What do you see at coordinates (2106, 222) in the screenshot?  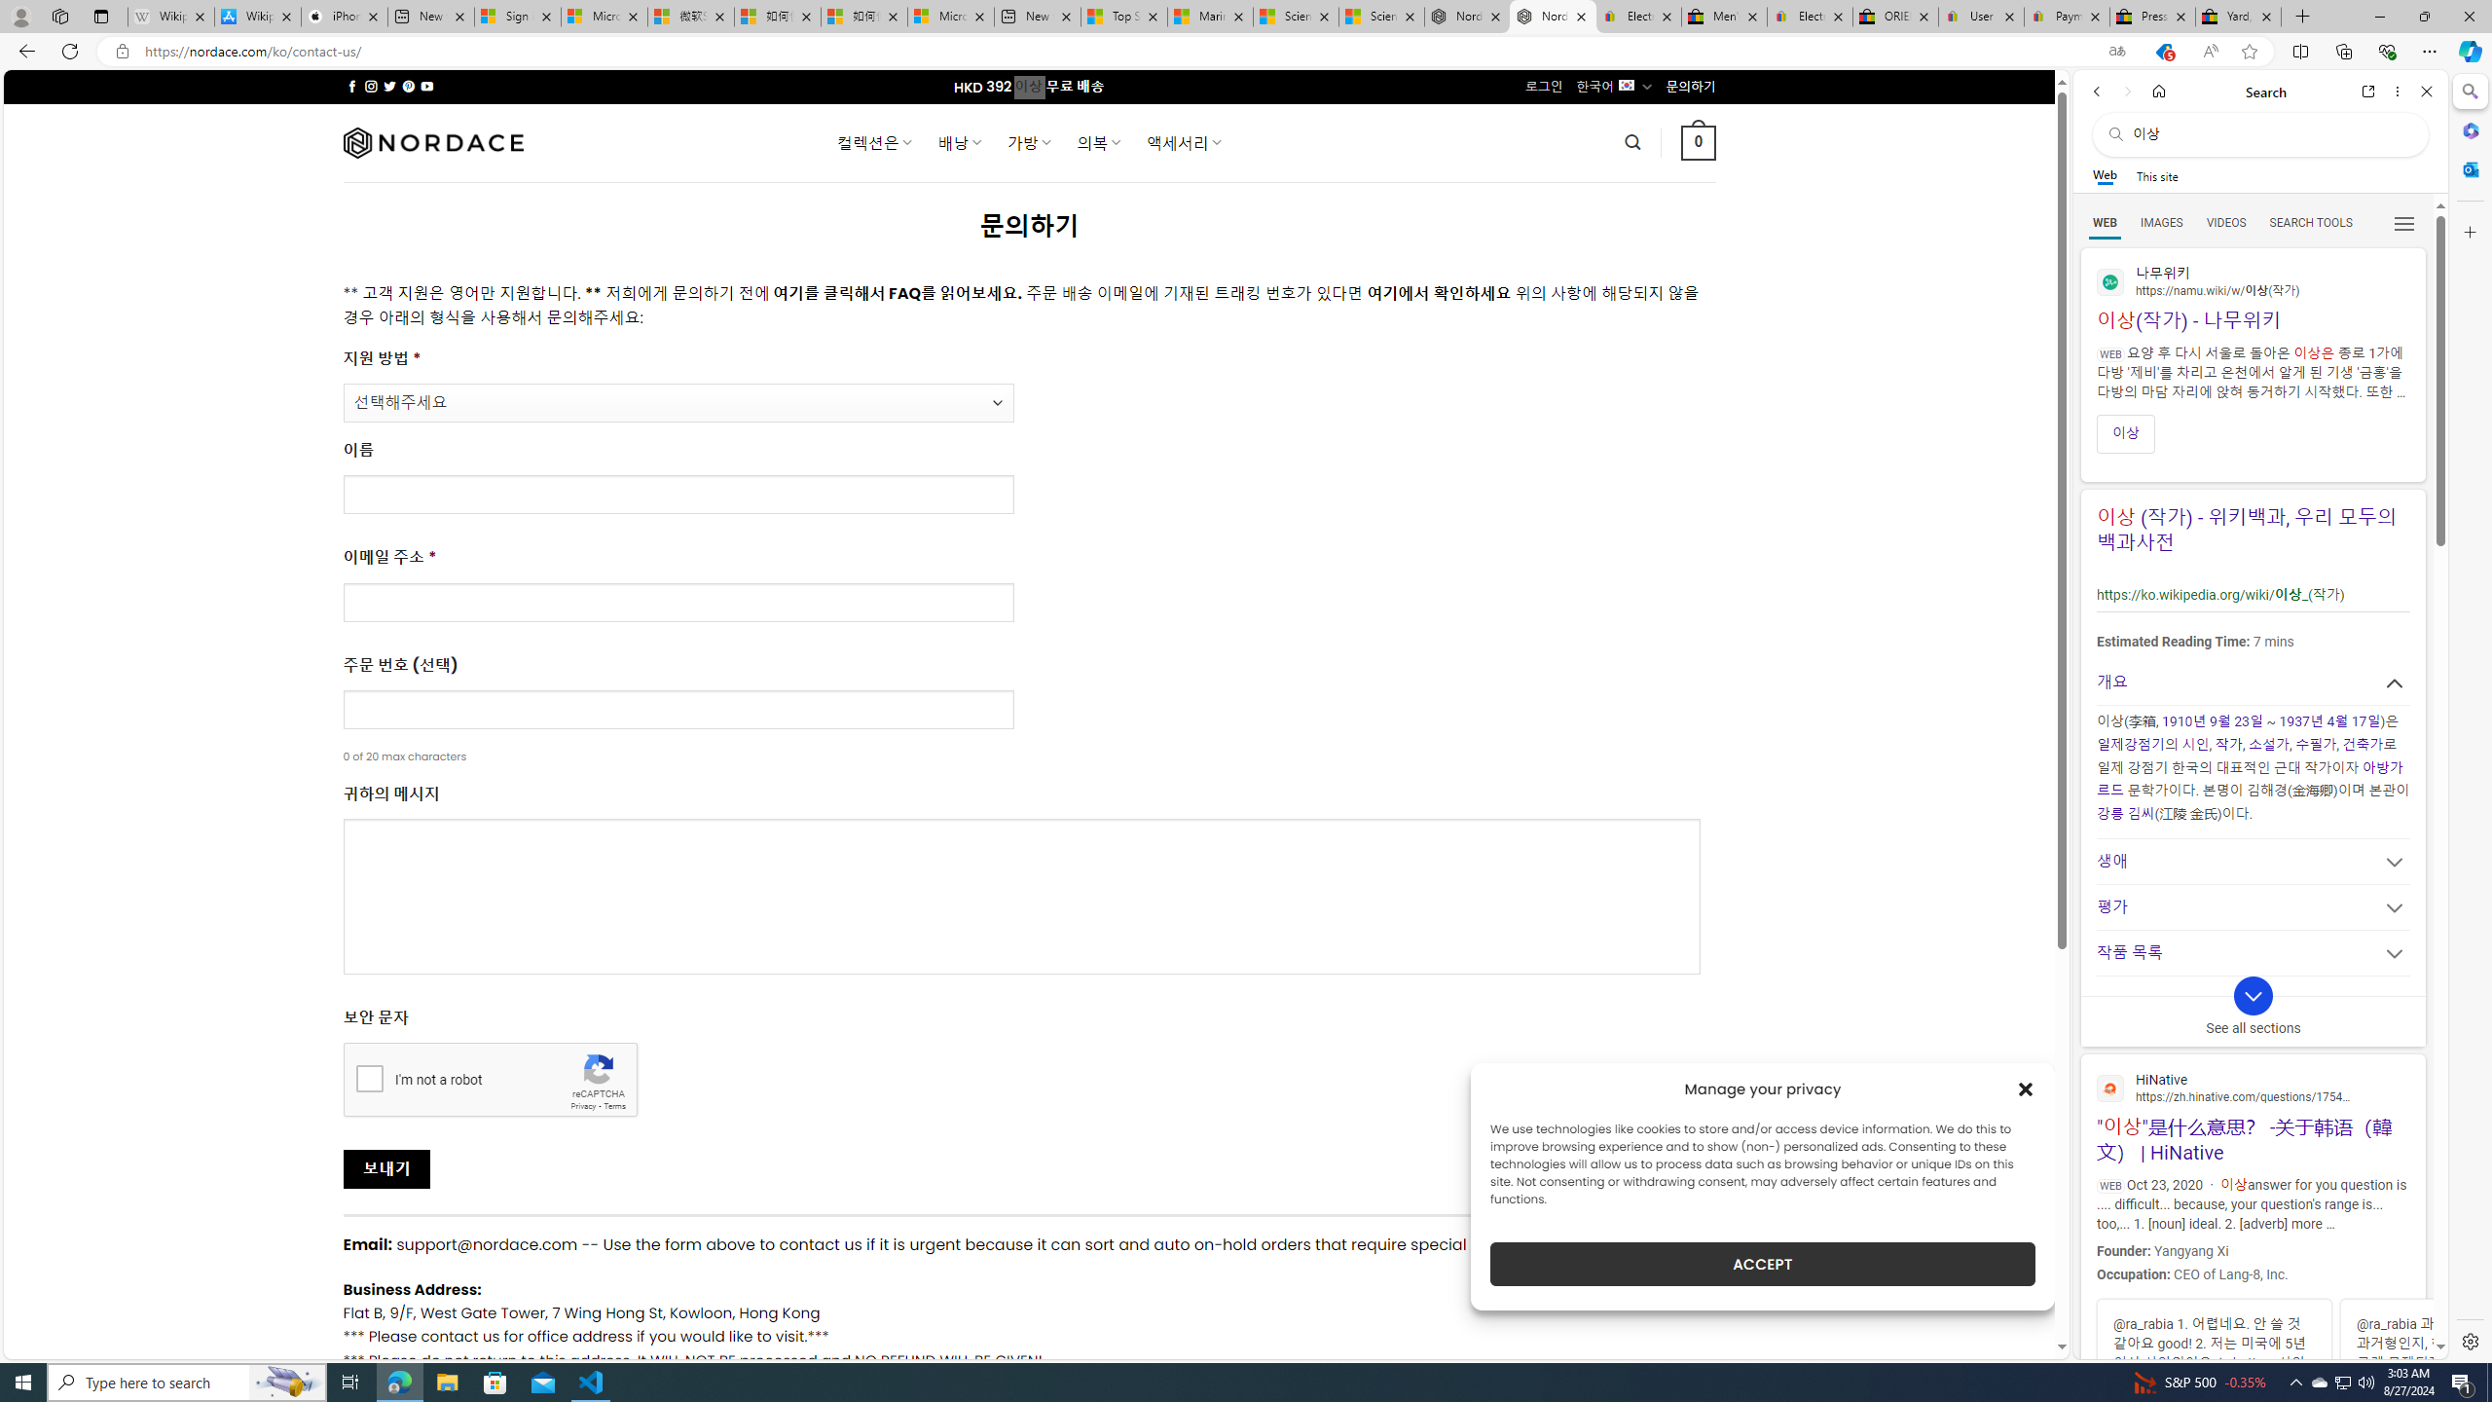 I see `Search Filter, WEB` at bounding box center [2106, 222].